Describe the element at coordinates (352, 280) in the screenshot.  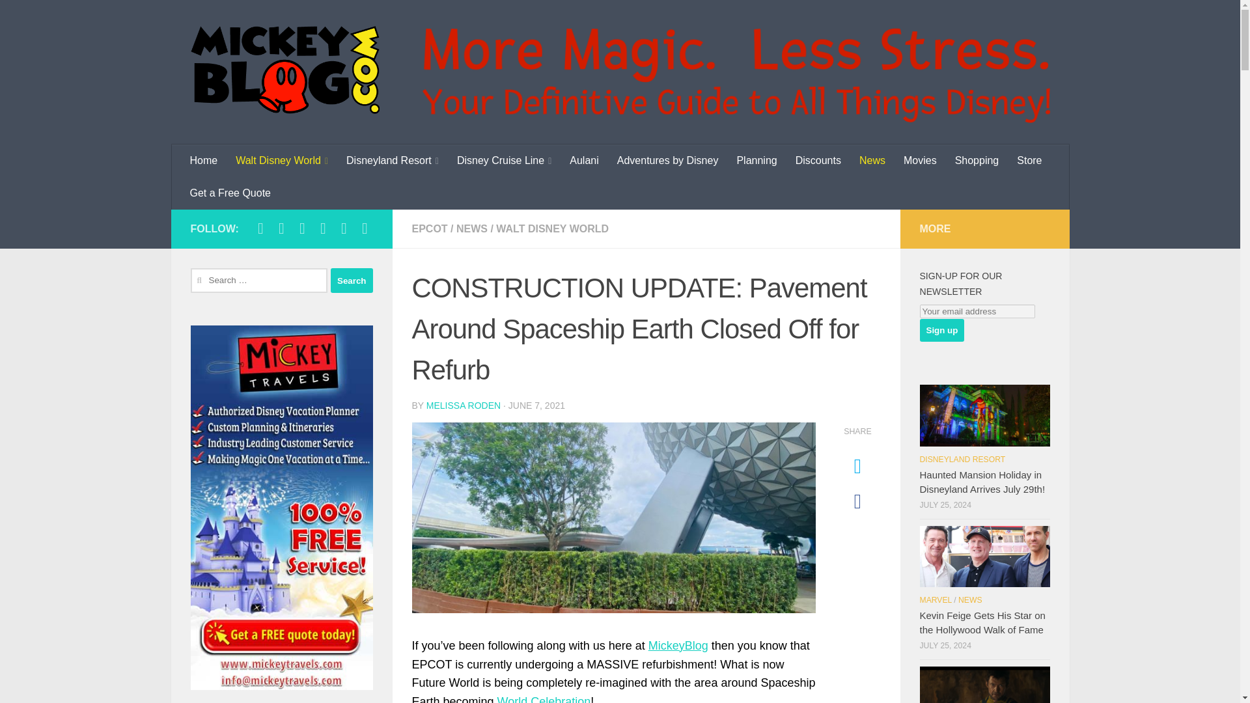
I see `Search` at that location.